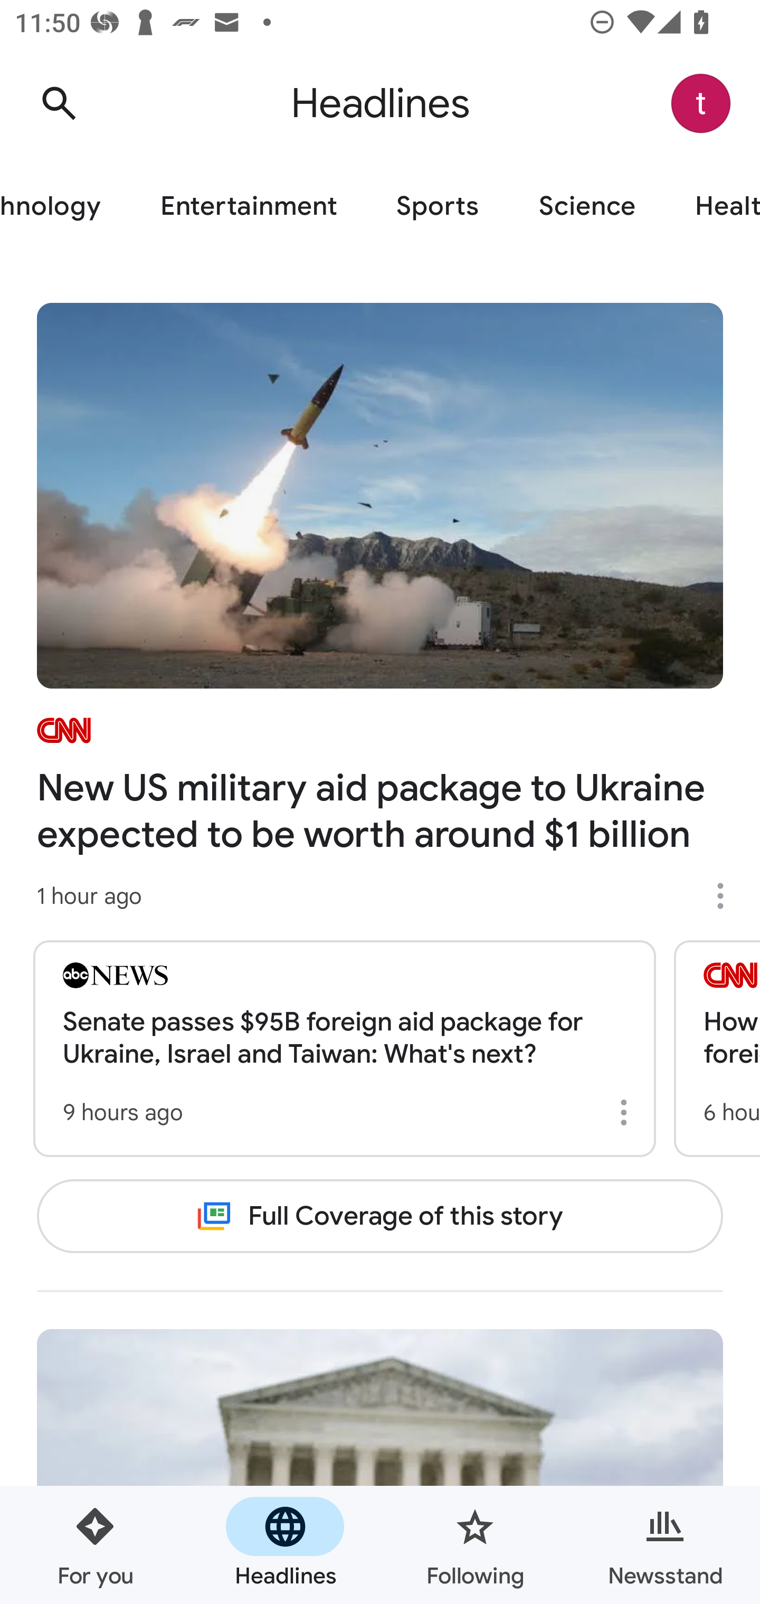 This screenshot has width=760, height=1604. What do you see at coordinates (285, 1545) in the screenshot?
I see `Headlines` at bounding box center [285, 1545].